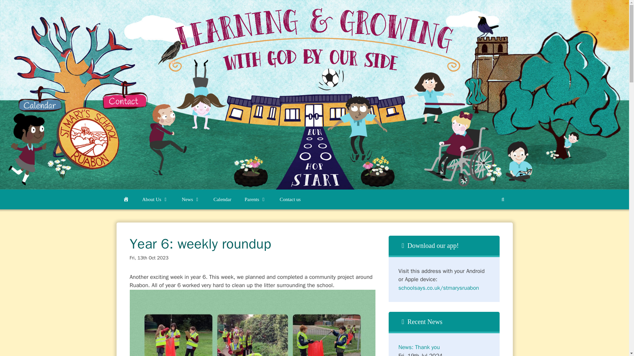  Describe the element at coordinates (223, 199) in the screenshot. I see `Calendar` at that location.